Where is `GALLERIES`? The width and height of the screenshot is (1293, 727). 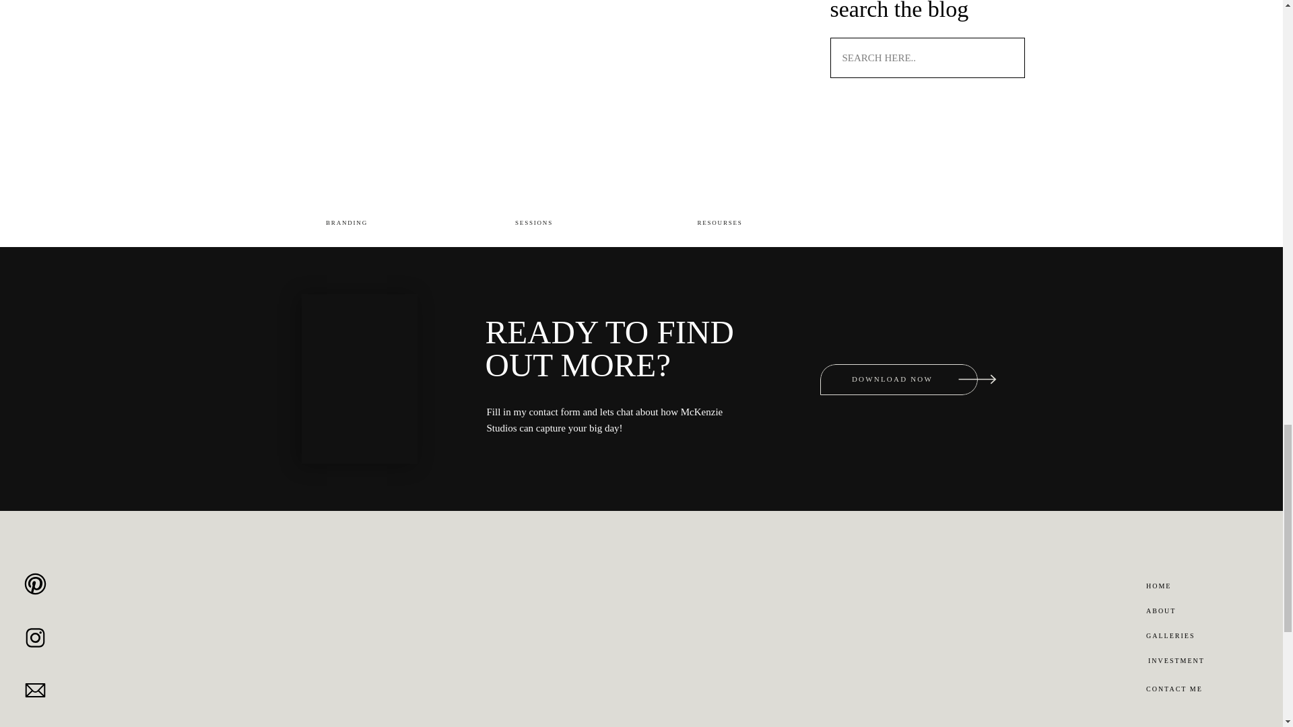 GALLERIES is located at coordinates (1199, 637).